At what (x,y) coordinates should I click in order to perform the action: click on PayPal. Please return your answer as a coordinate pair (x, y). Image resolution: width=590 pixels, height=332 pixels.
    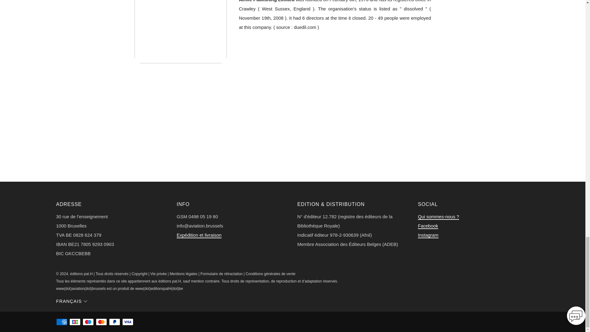
    Looking at the image, I should click on (115, 322).